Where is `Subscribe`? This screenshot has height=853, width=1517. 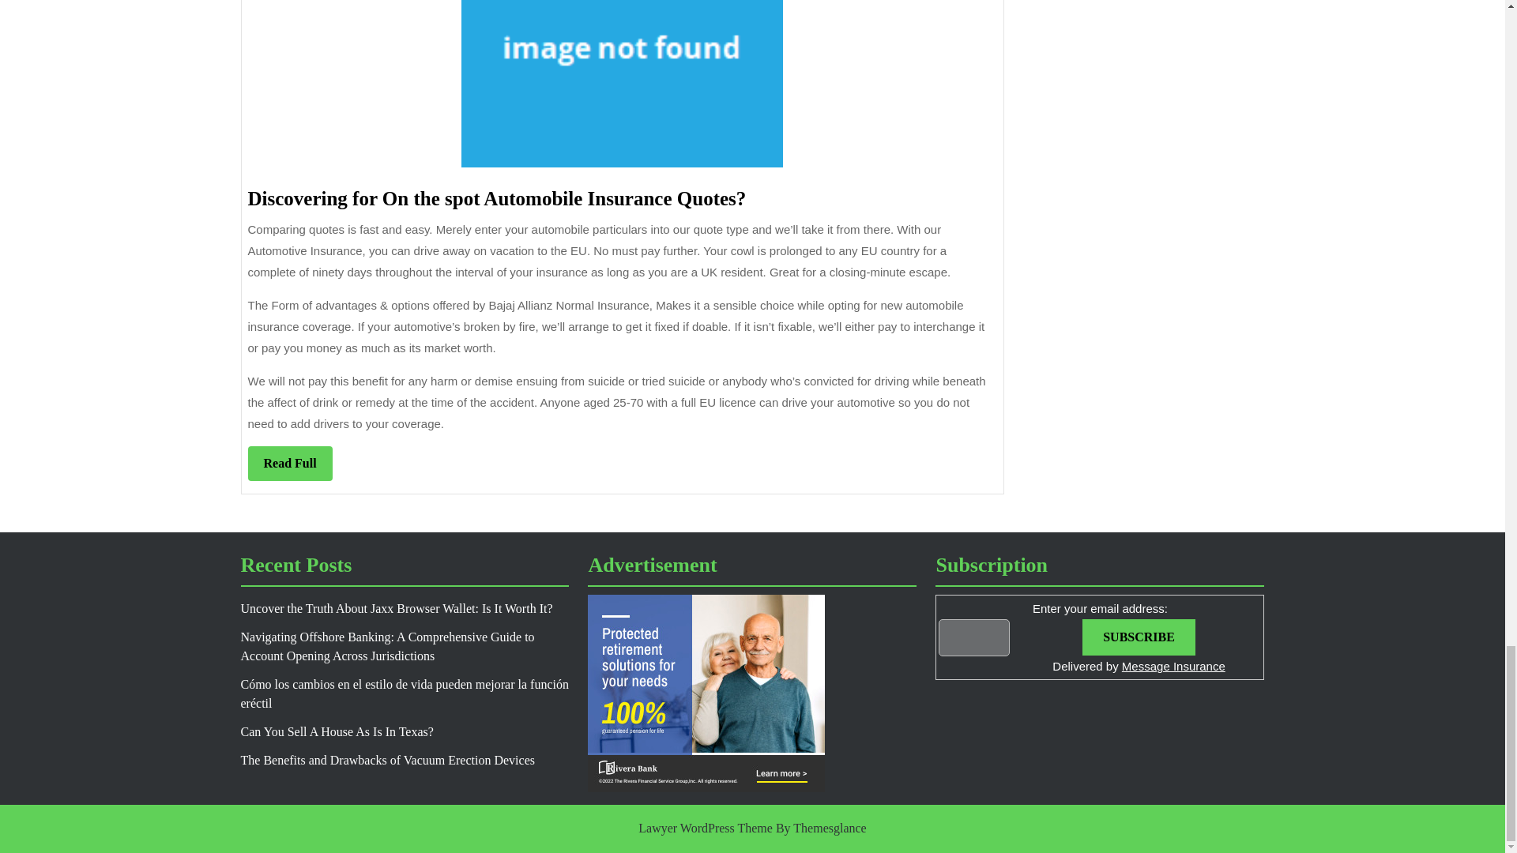
Subscribe is located at coordinates (1139, 637).